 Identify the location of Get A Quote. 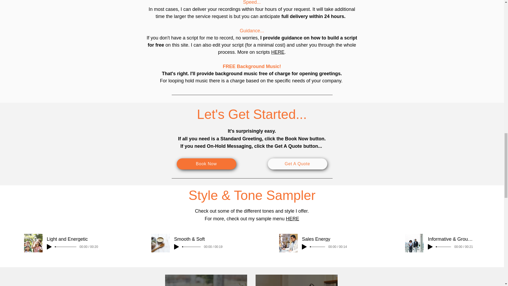
(297, 164).